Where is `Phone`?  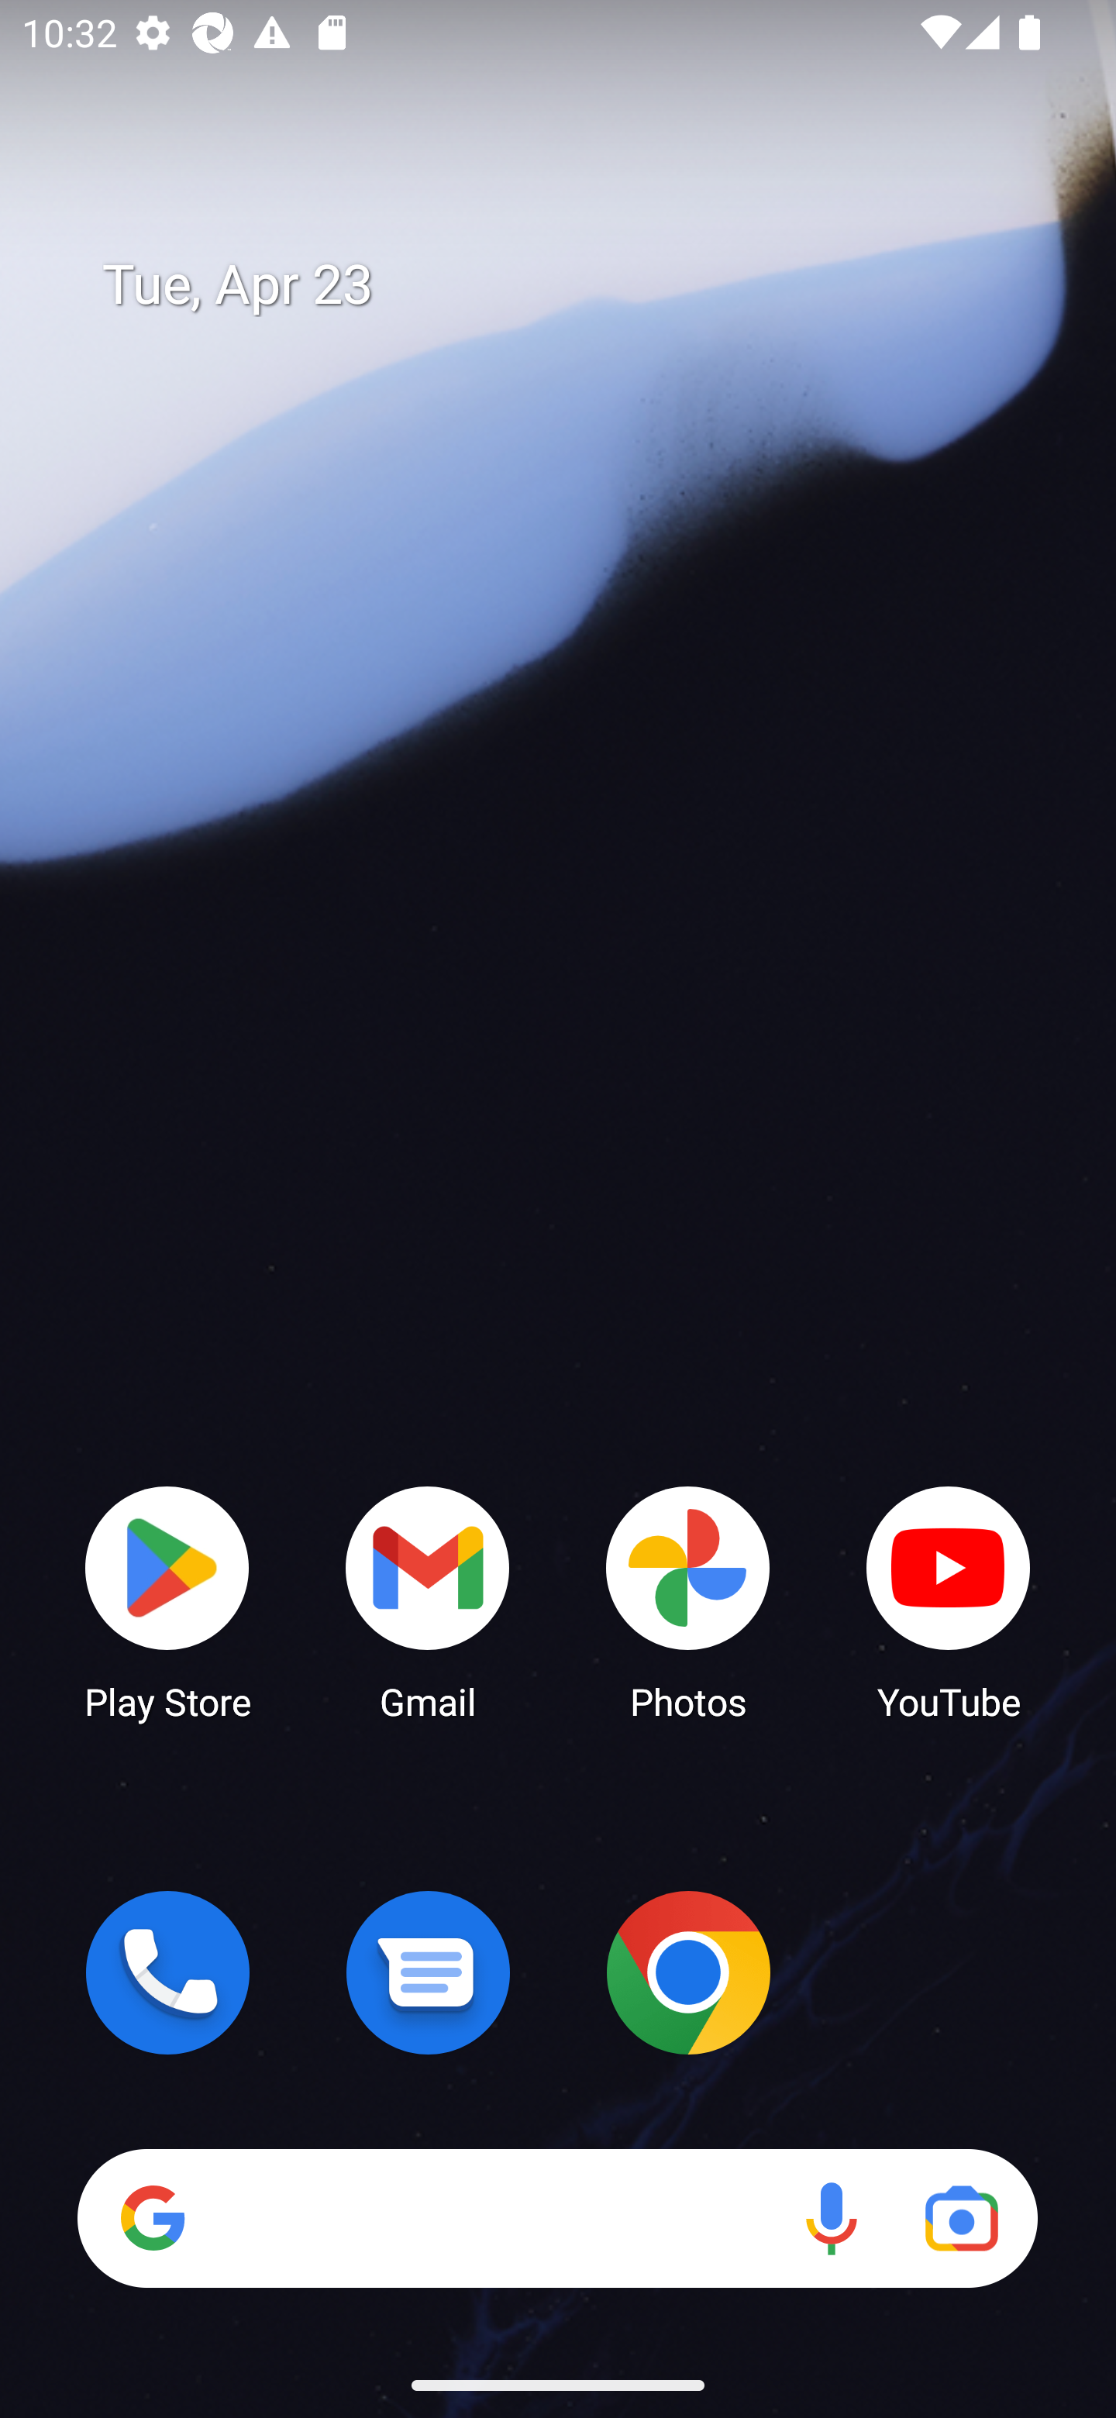
Phone is located at coordinates (167, 1972).